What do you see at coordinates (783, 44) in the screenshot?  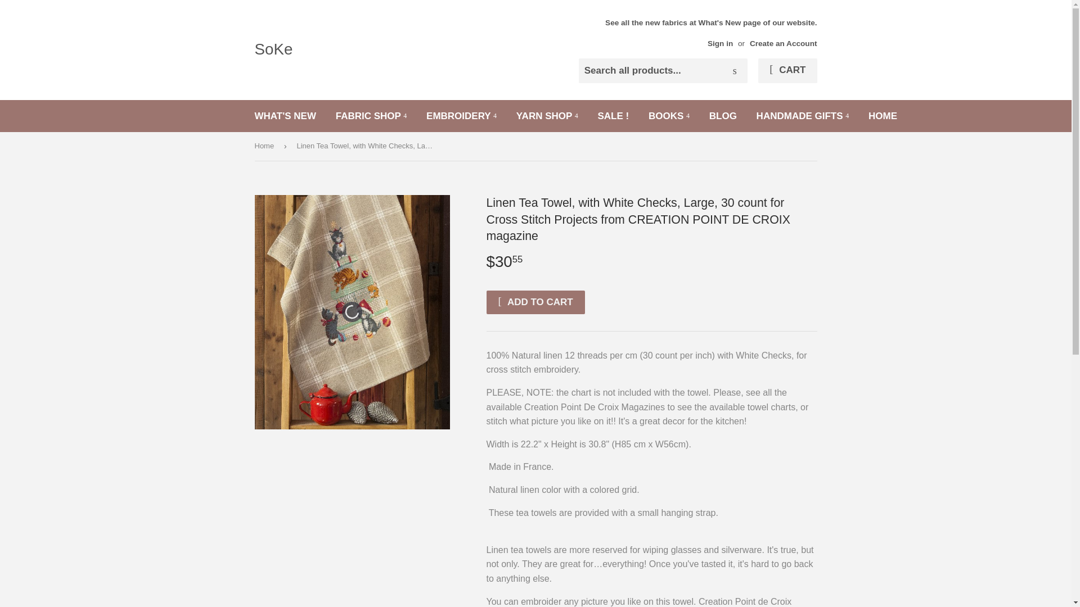 I see `Create an Account` at bounding box center [783, 44].